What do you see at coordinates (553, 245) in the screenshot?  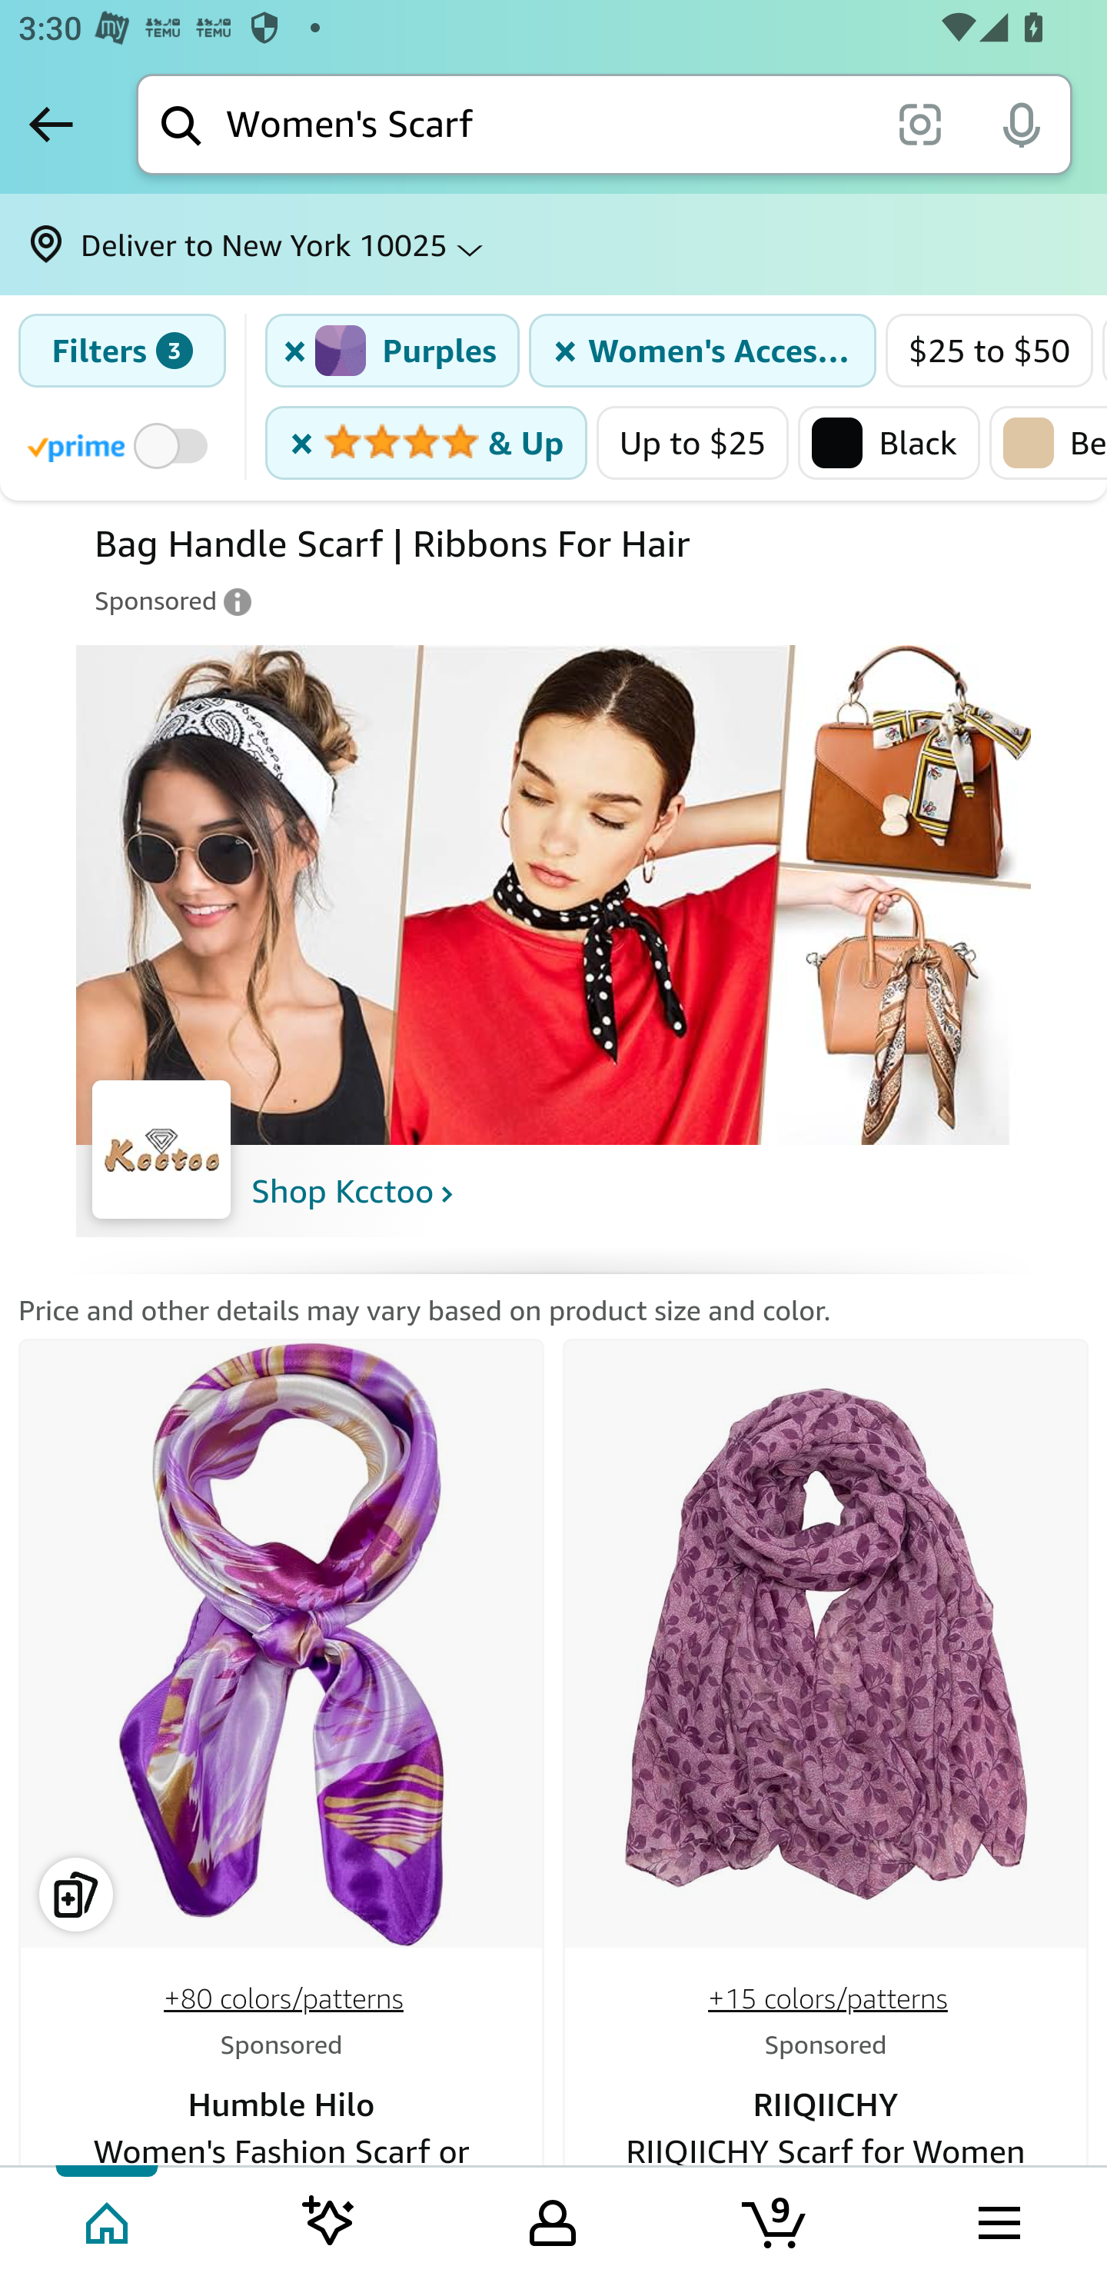 I see `Deliver to New York 10025 ⌵` at bounding box center [553, 245].